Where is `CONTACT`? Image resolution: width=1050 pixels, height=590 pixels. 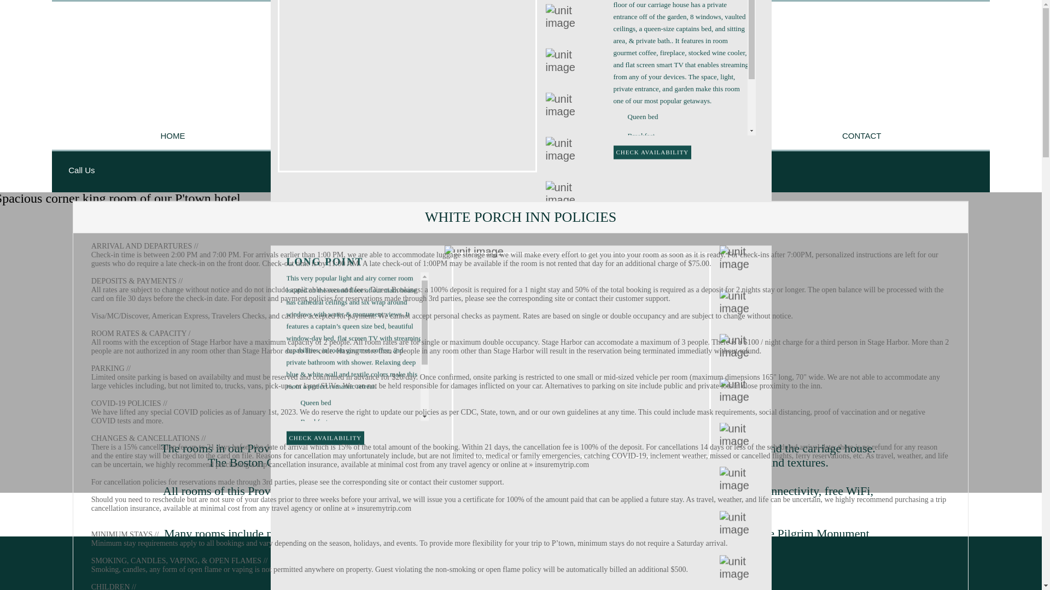
CONTACT is located at coordinates (861, 135).